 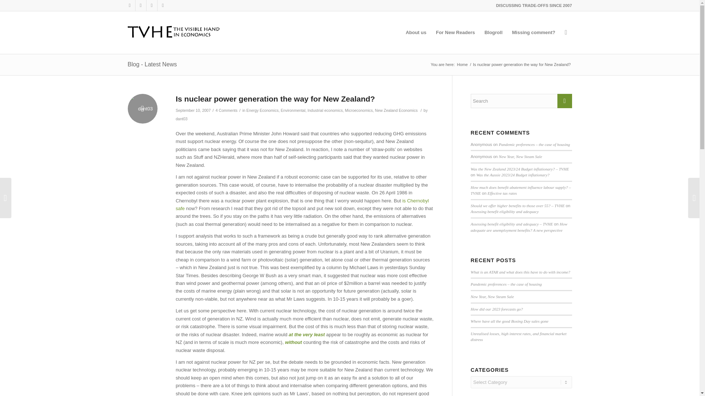 What do you see at coordinates (227, 110) in the screenshot?
I see `4 Comments` at bounding box center [227, 110].